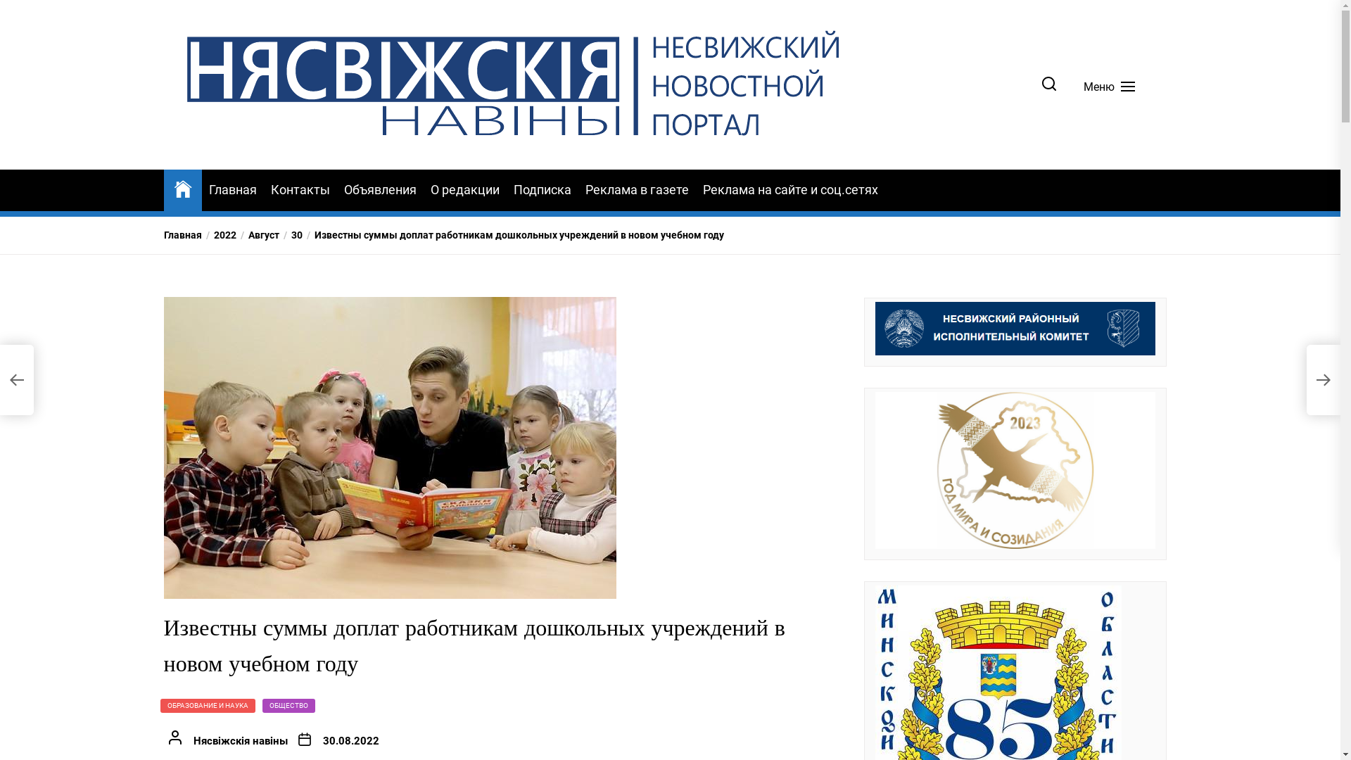  Describe the element at coordinates (351, 741) in the screenshot. I see `30.08.2022` at that location.